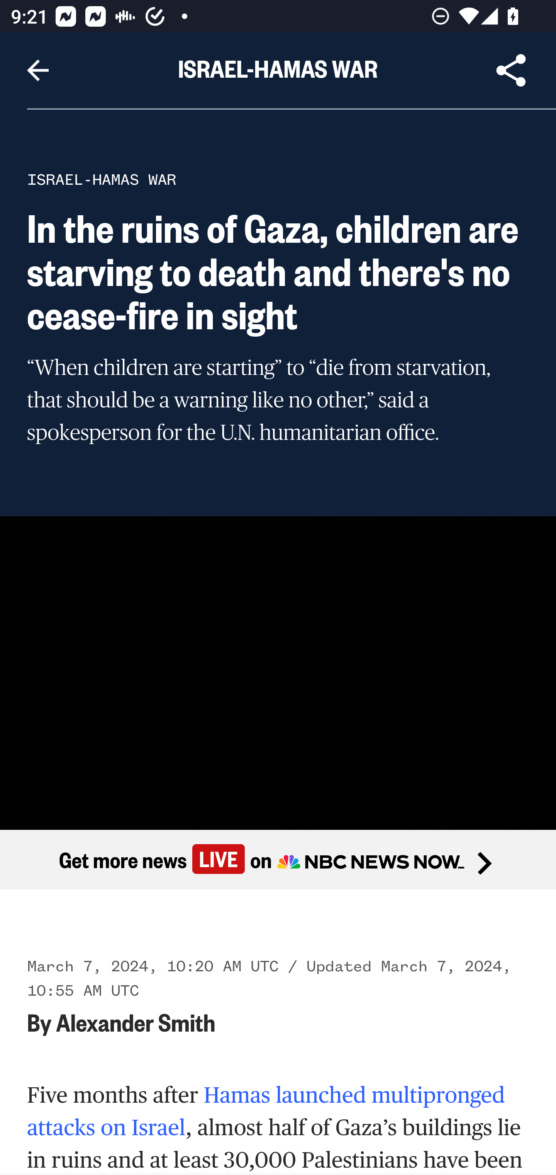  What do you see at coordinates (38, 70) in the screenshot?
I see `Navigate up` at bounding box center [38, 70].